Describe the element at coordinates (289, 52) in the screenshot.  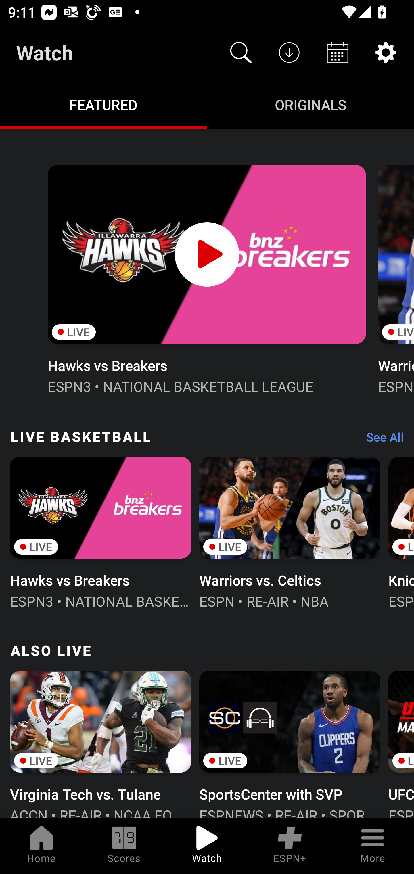
I see `Downloads` at that location.